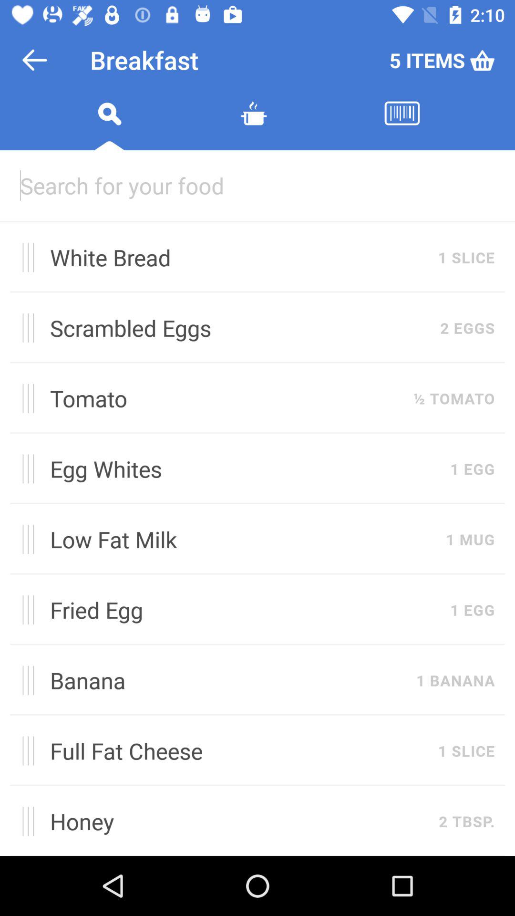 The width and height of the screenshot is (515, 916). Describe the element at coordinates (257, 185) in the screenshot. I see `because back devicer` at that location.